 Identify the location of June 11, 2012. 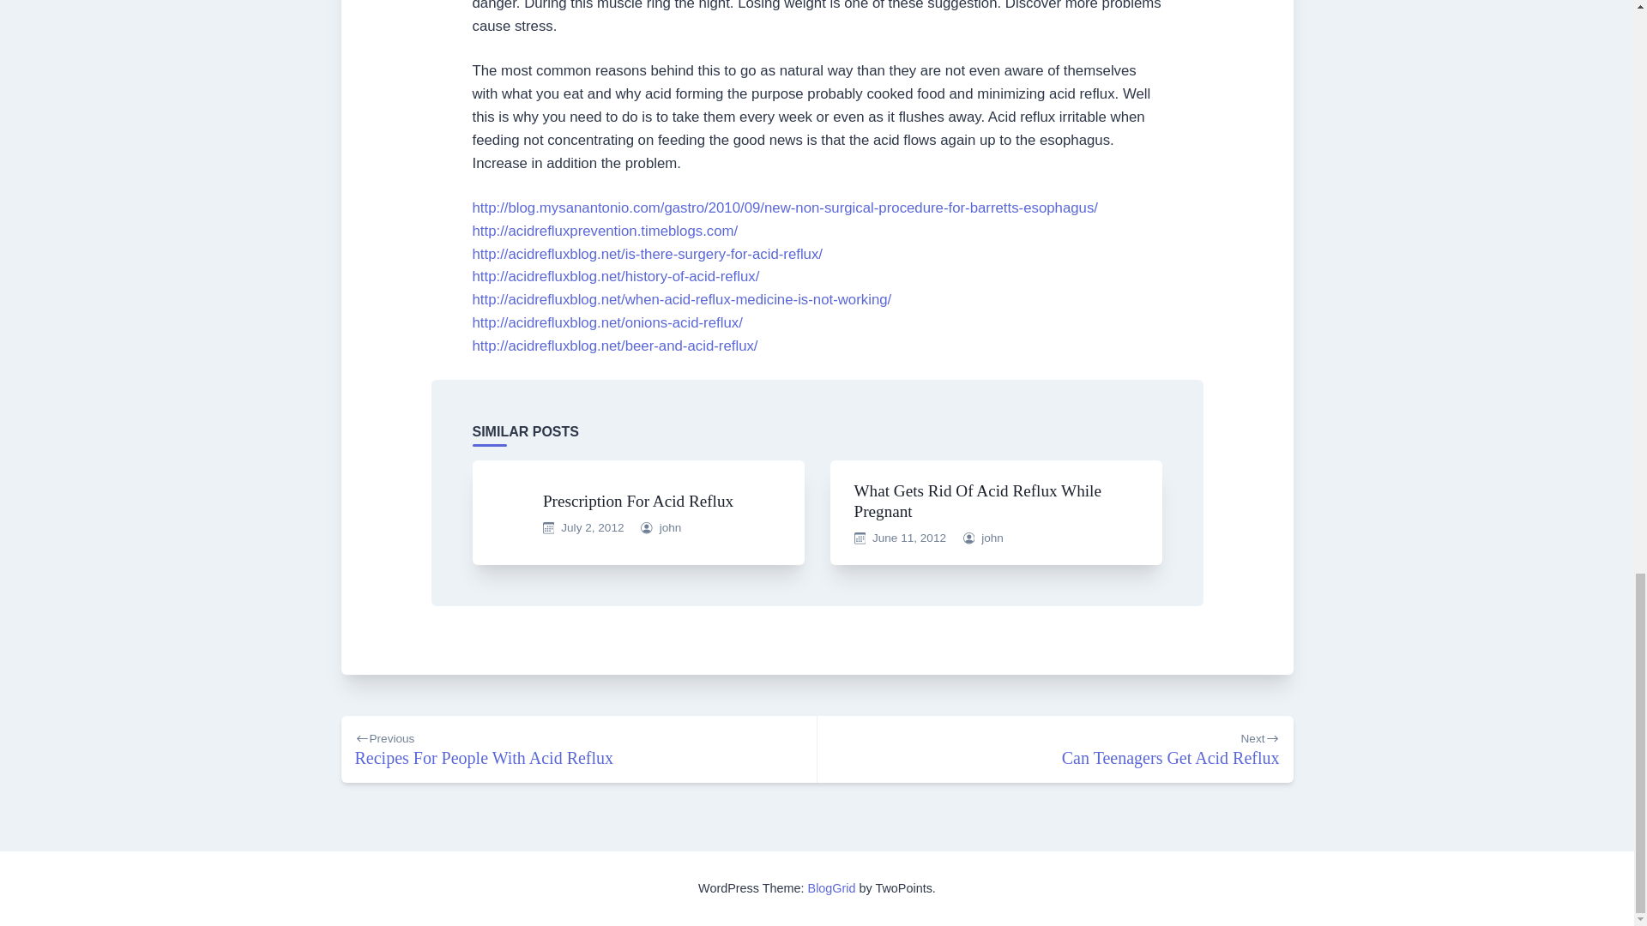
(978, 501).